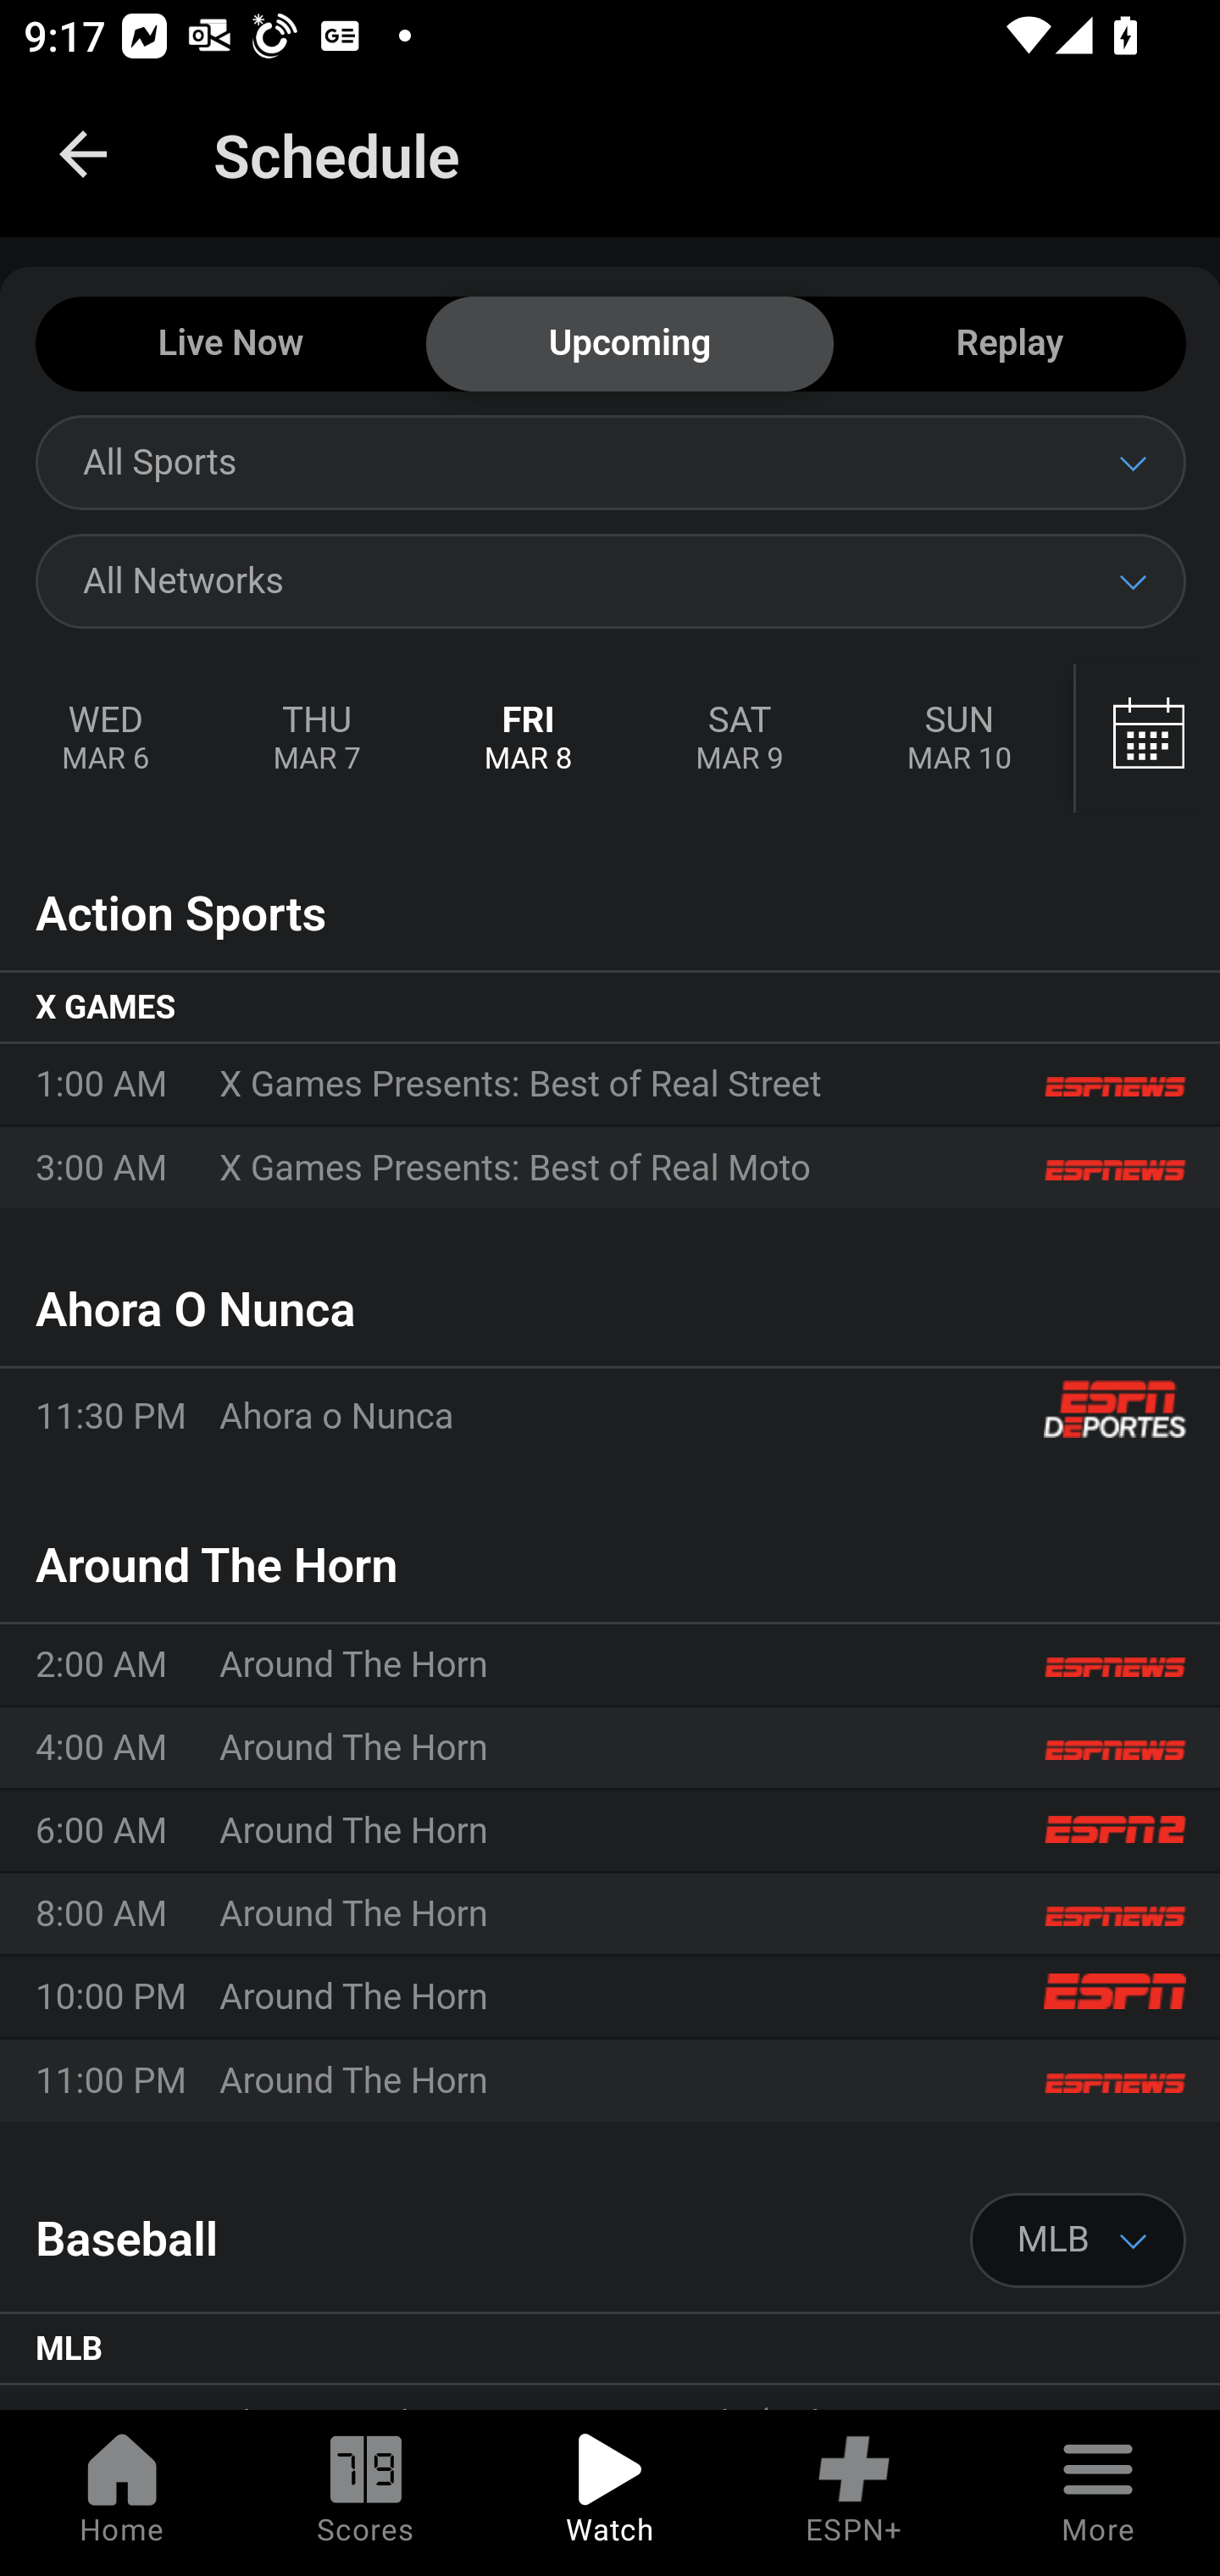 The width and height of the screenshot is (1220, 2576). I want to click on Upcoming, so click(629, 345).